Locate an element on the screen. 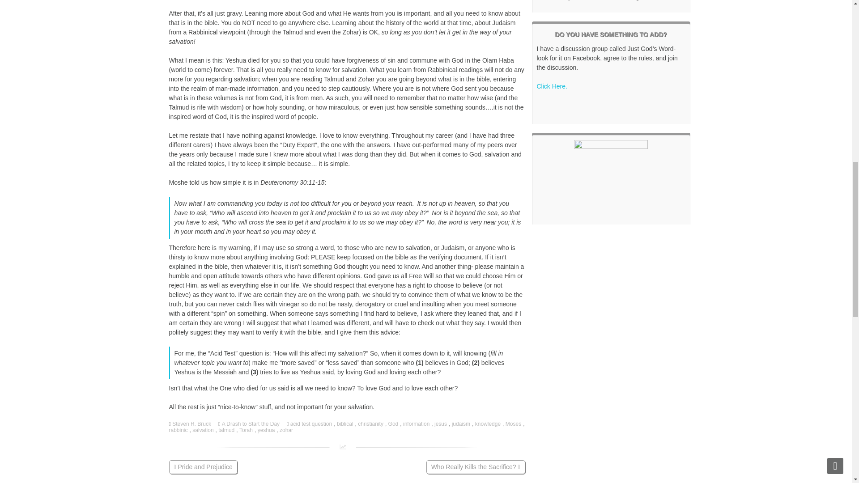  judaism is located at coordinates (462, 424).